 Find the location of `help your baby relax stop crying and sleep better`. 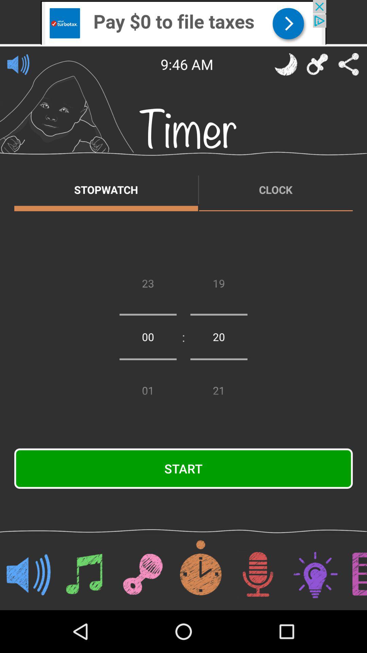

help your baby relax stop crying and sleep better is located at coordinates (286, 64).